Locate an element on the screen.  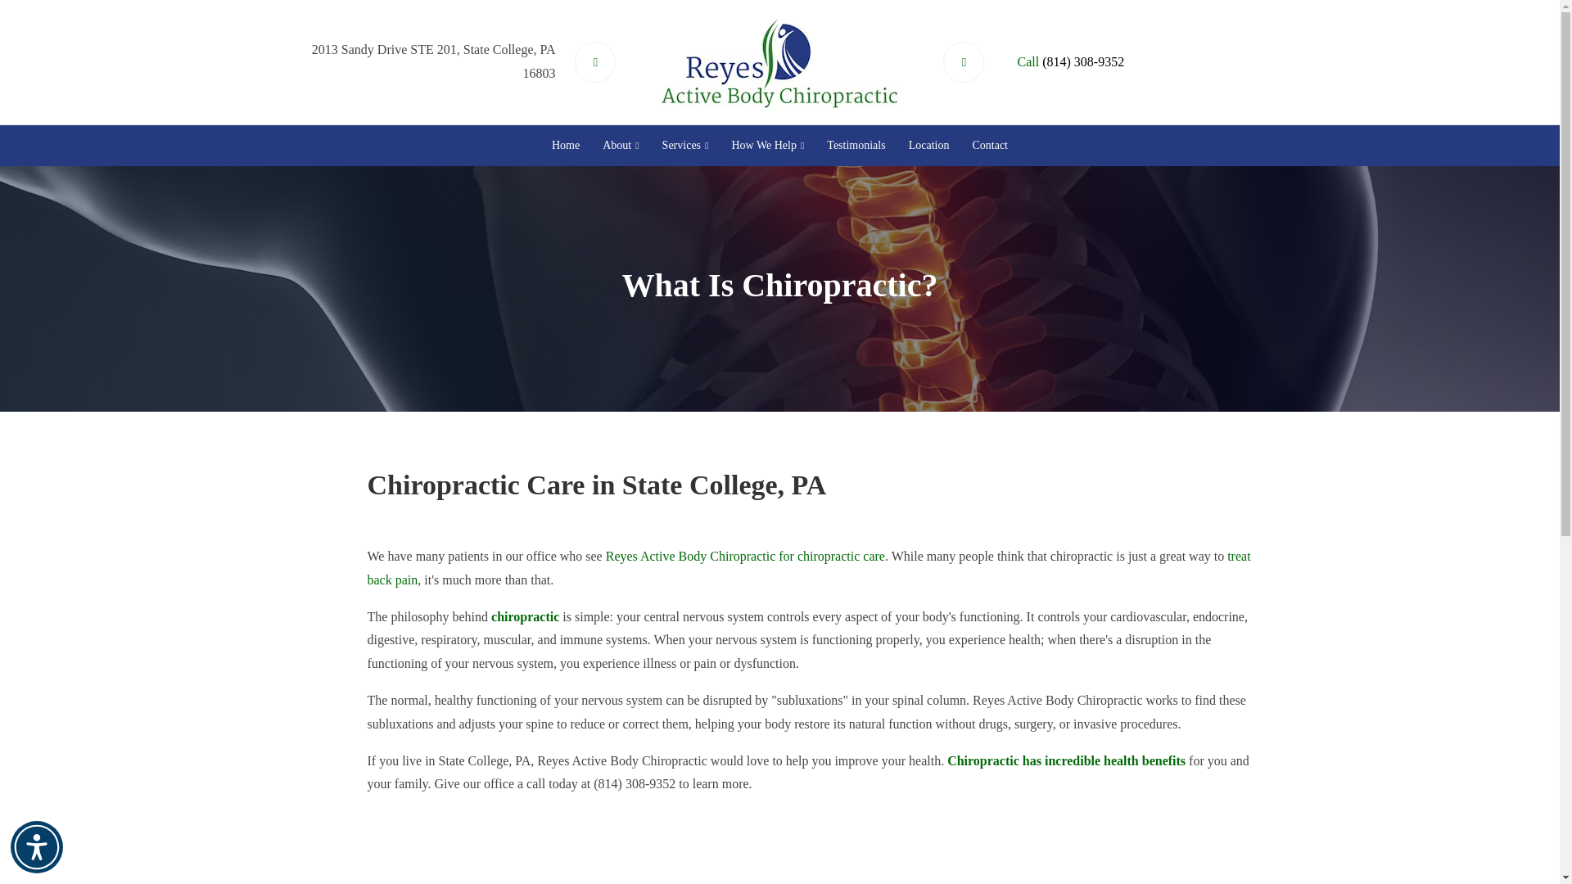
Home is located at coordinates (566, 145).